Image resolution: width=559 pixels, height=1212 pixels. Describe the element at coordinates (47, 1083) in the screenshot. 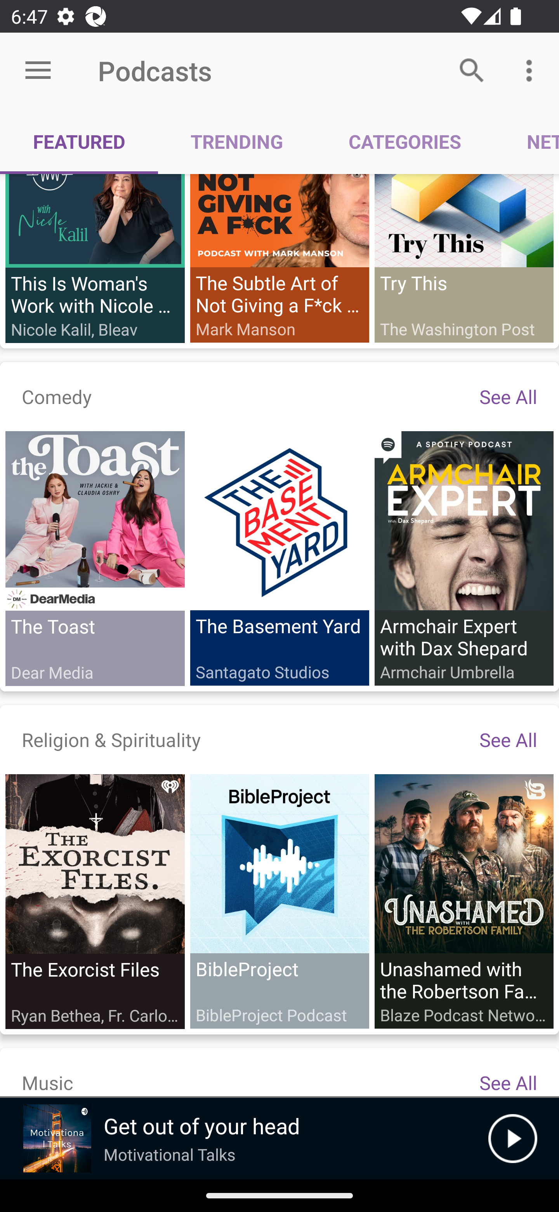

I see `Music` at that location.